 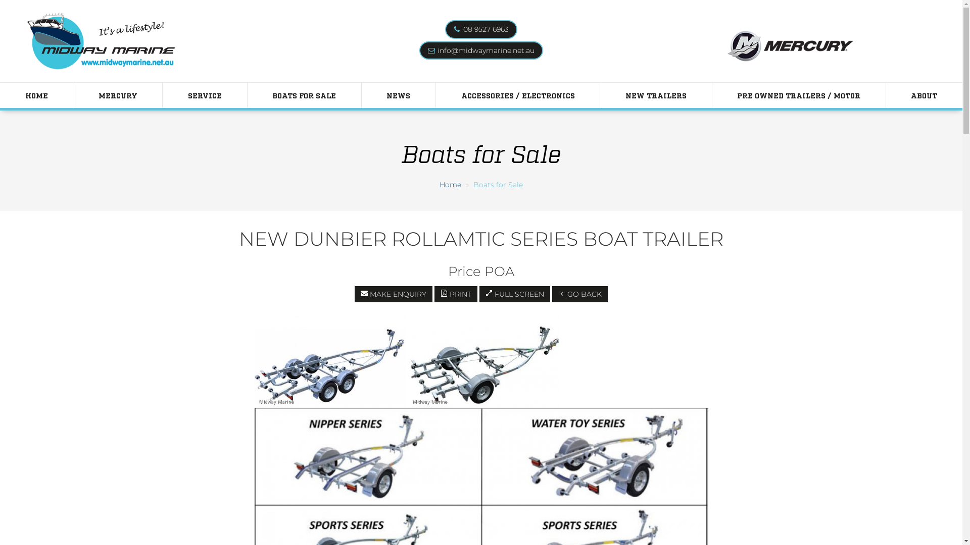 I want to click on GO BACK, so click(x=580, y=294).